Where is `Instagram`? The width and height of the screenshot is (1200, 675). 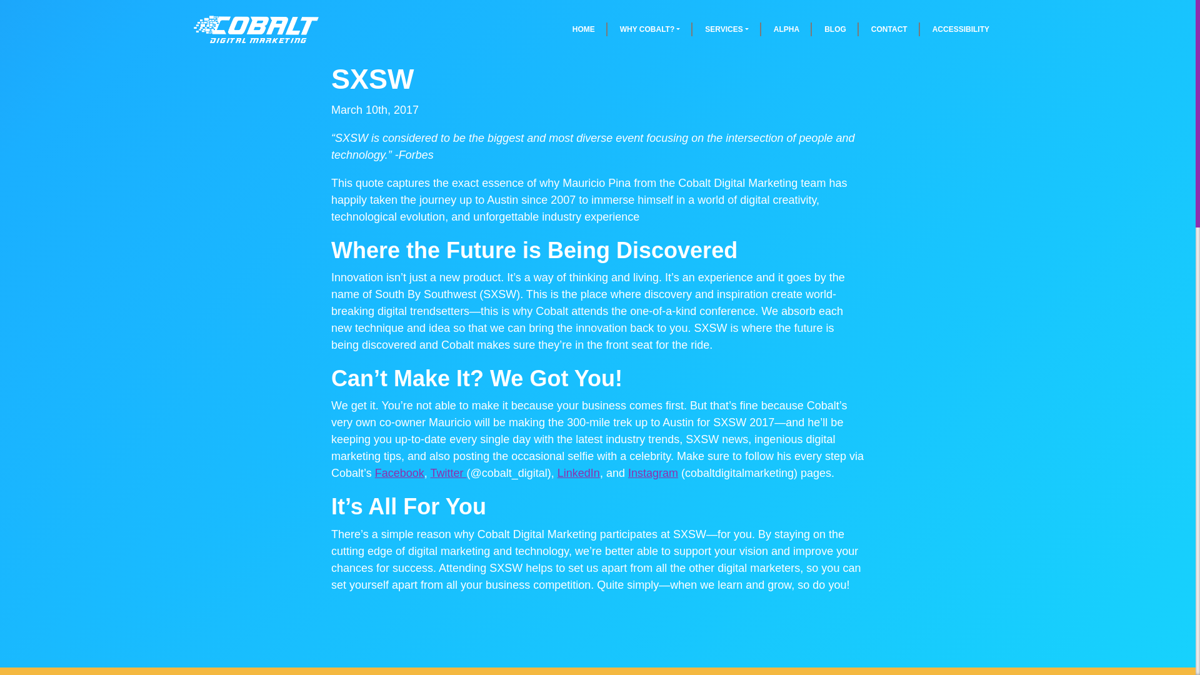 Instagram is located at coordinates (652, 472).